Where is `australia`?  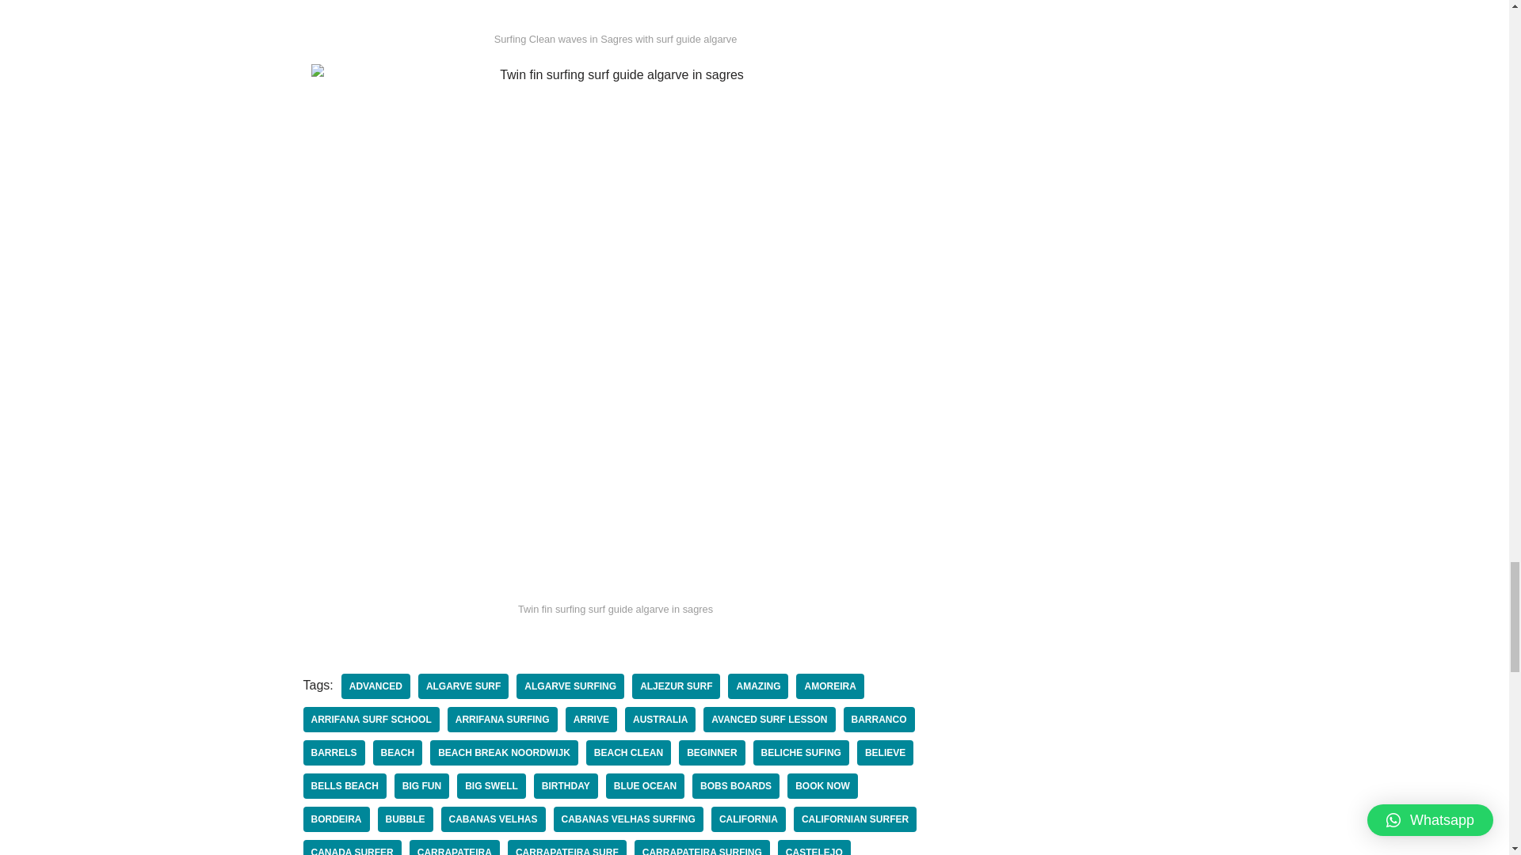
australia is located at coordinates (660, 719).